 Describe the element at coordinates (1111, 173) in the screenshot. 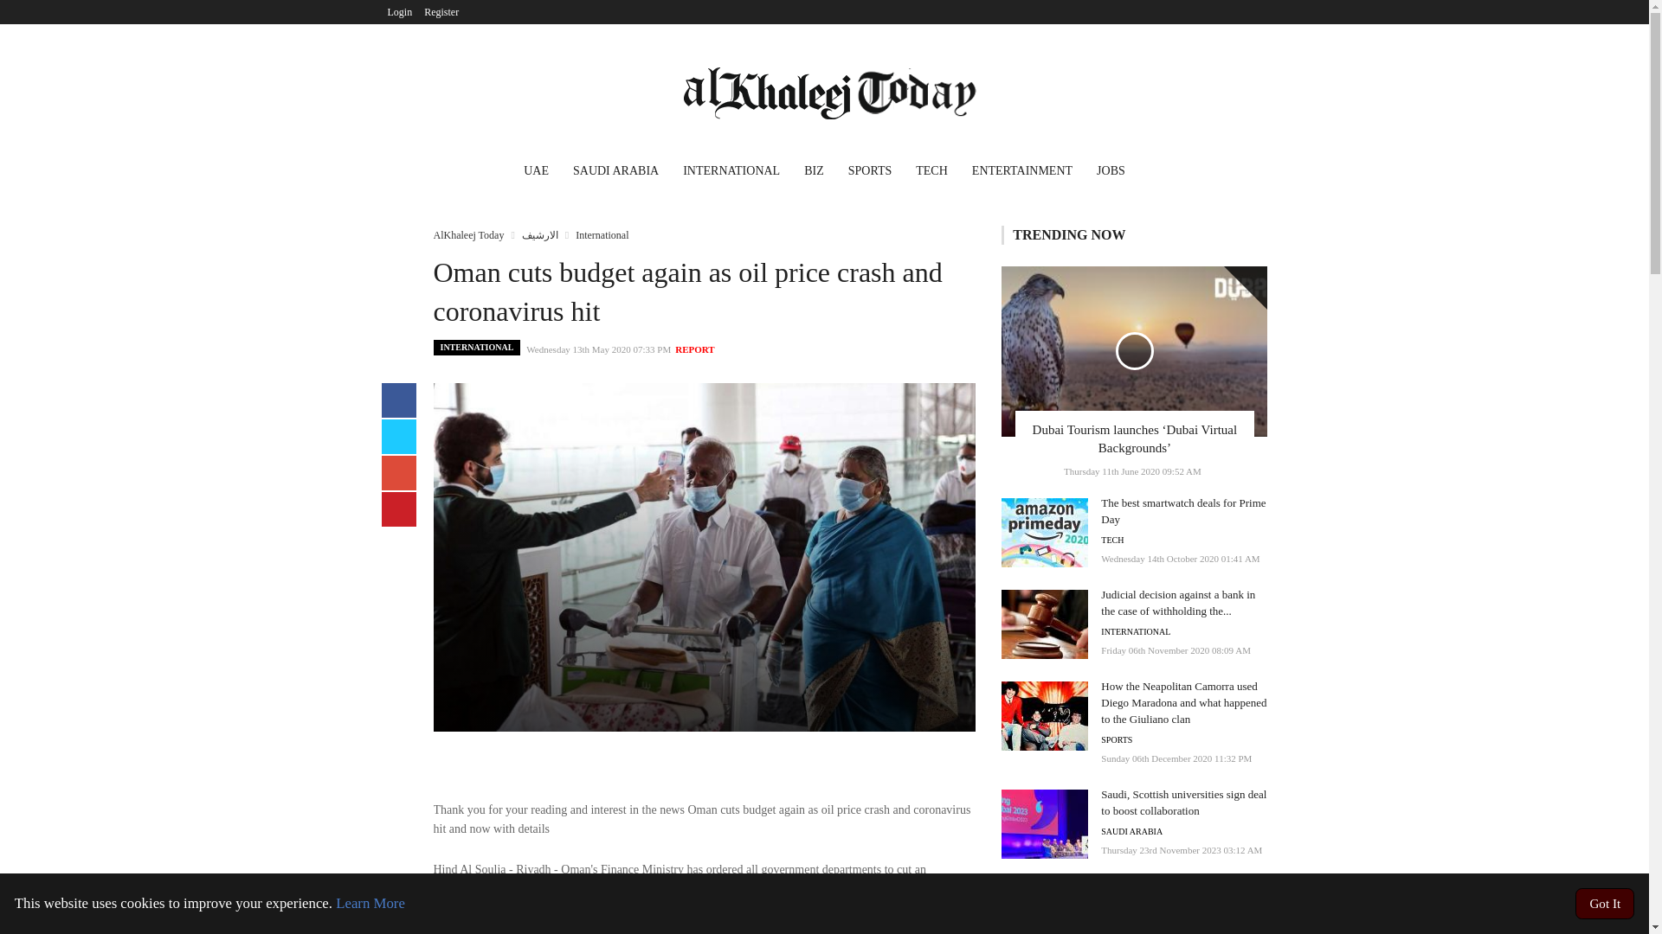

I see `JOBS` at that location.